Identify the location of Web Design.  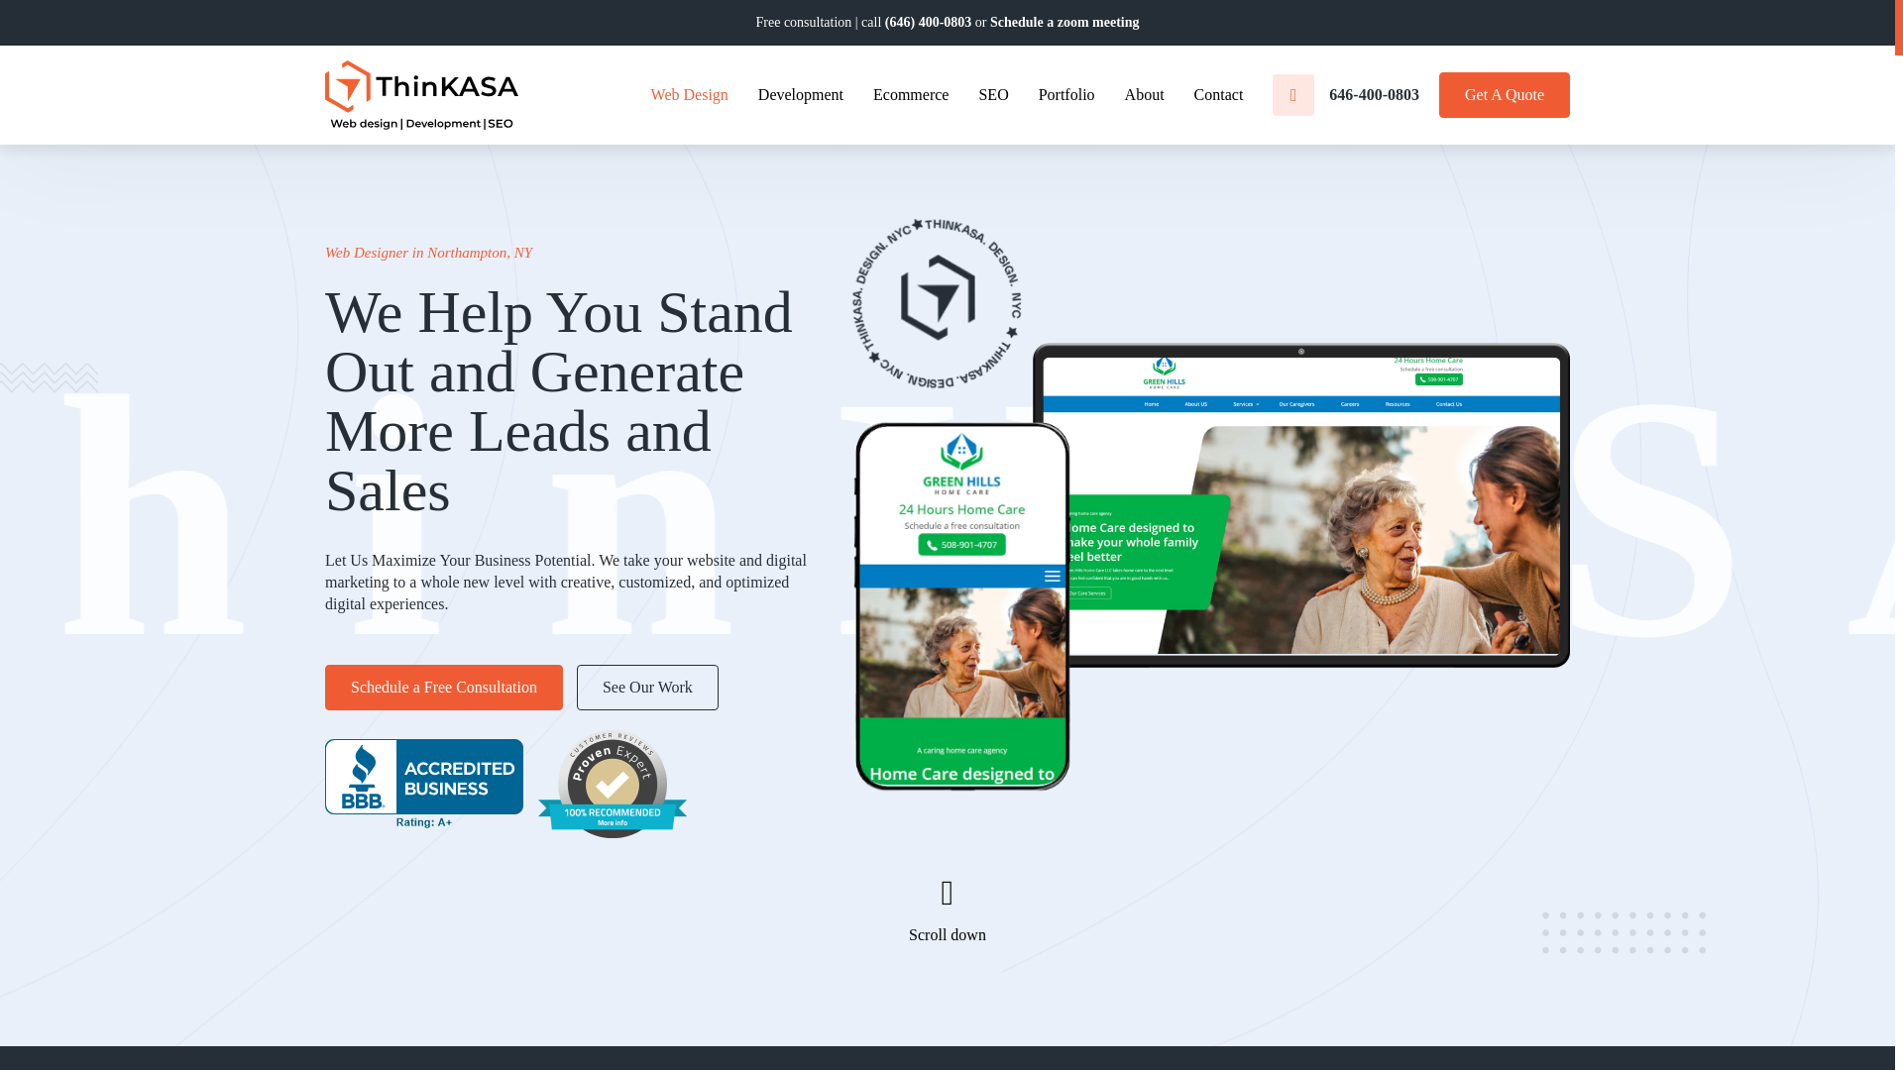
(690, 95).